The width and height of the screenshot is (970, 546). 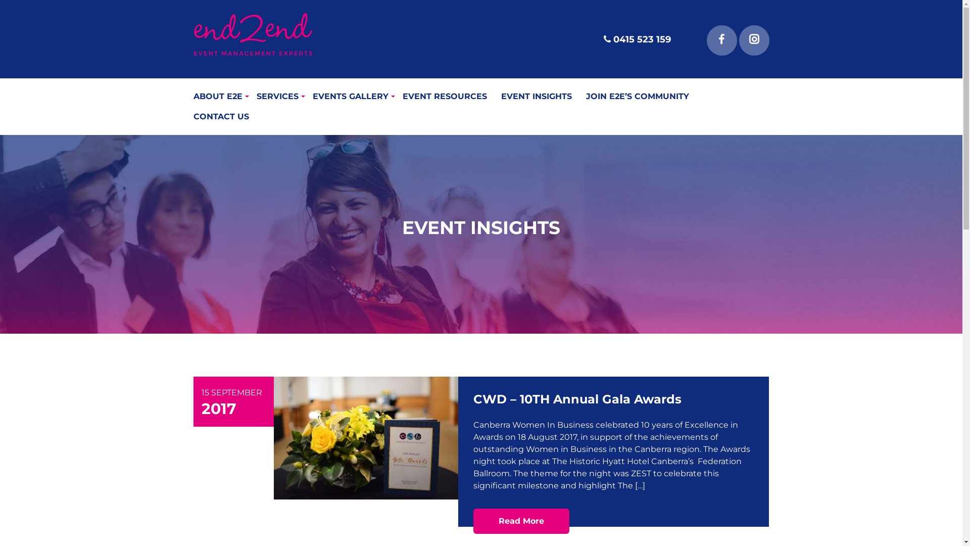 I want to click on SERVICES, so click(x=285, y=97).